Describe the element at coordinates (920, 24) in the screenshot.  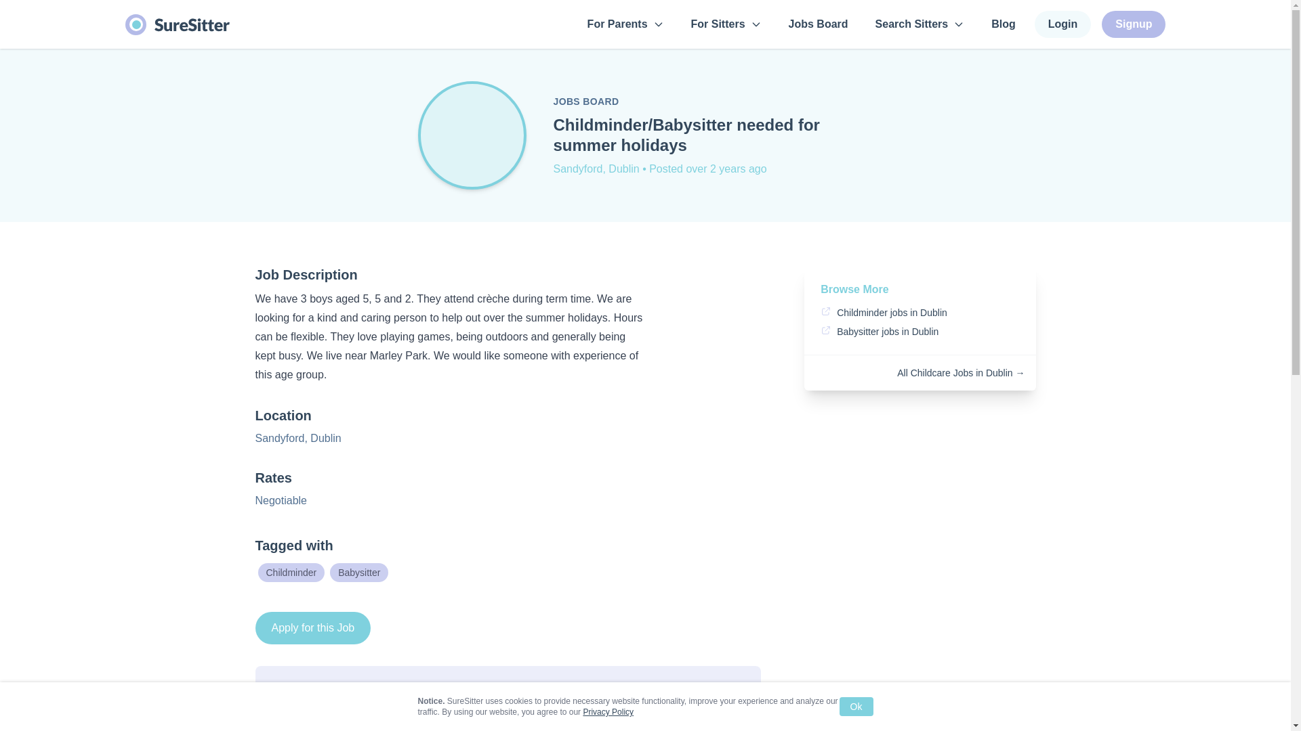
I see `Search Sitters` at that location.